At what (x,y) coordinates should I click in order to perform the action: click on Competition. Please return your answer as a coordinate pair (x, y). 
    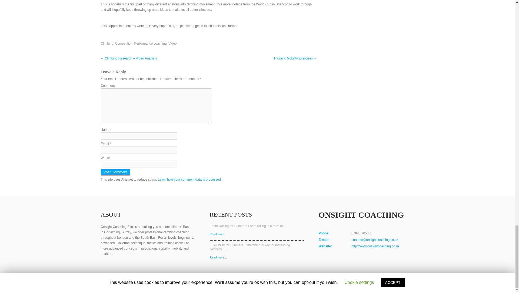
    Looking at the image, I should click on (124, 44).